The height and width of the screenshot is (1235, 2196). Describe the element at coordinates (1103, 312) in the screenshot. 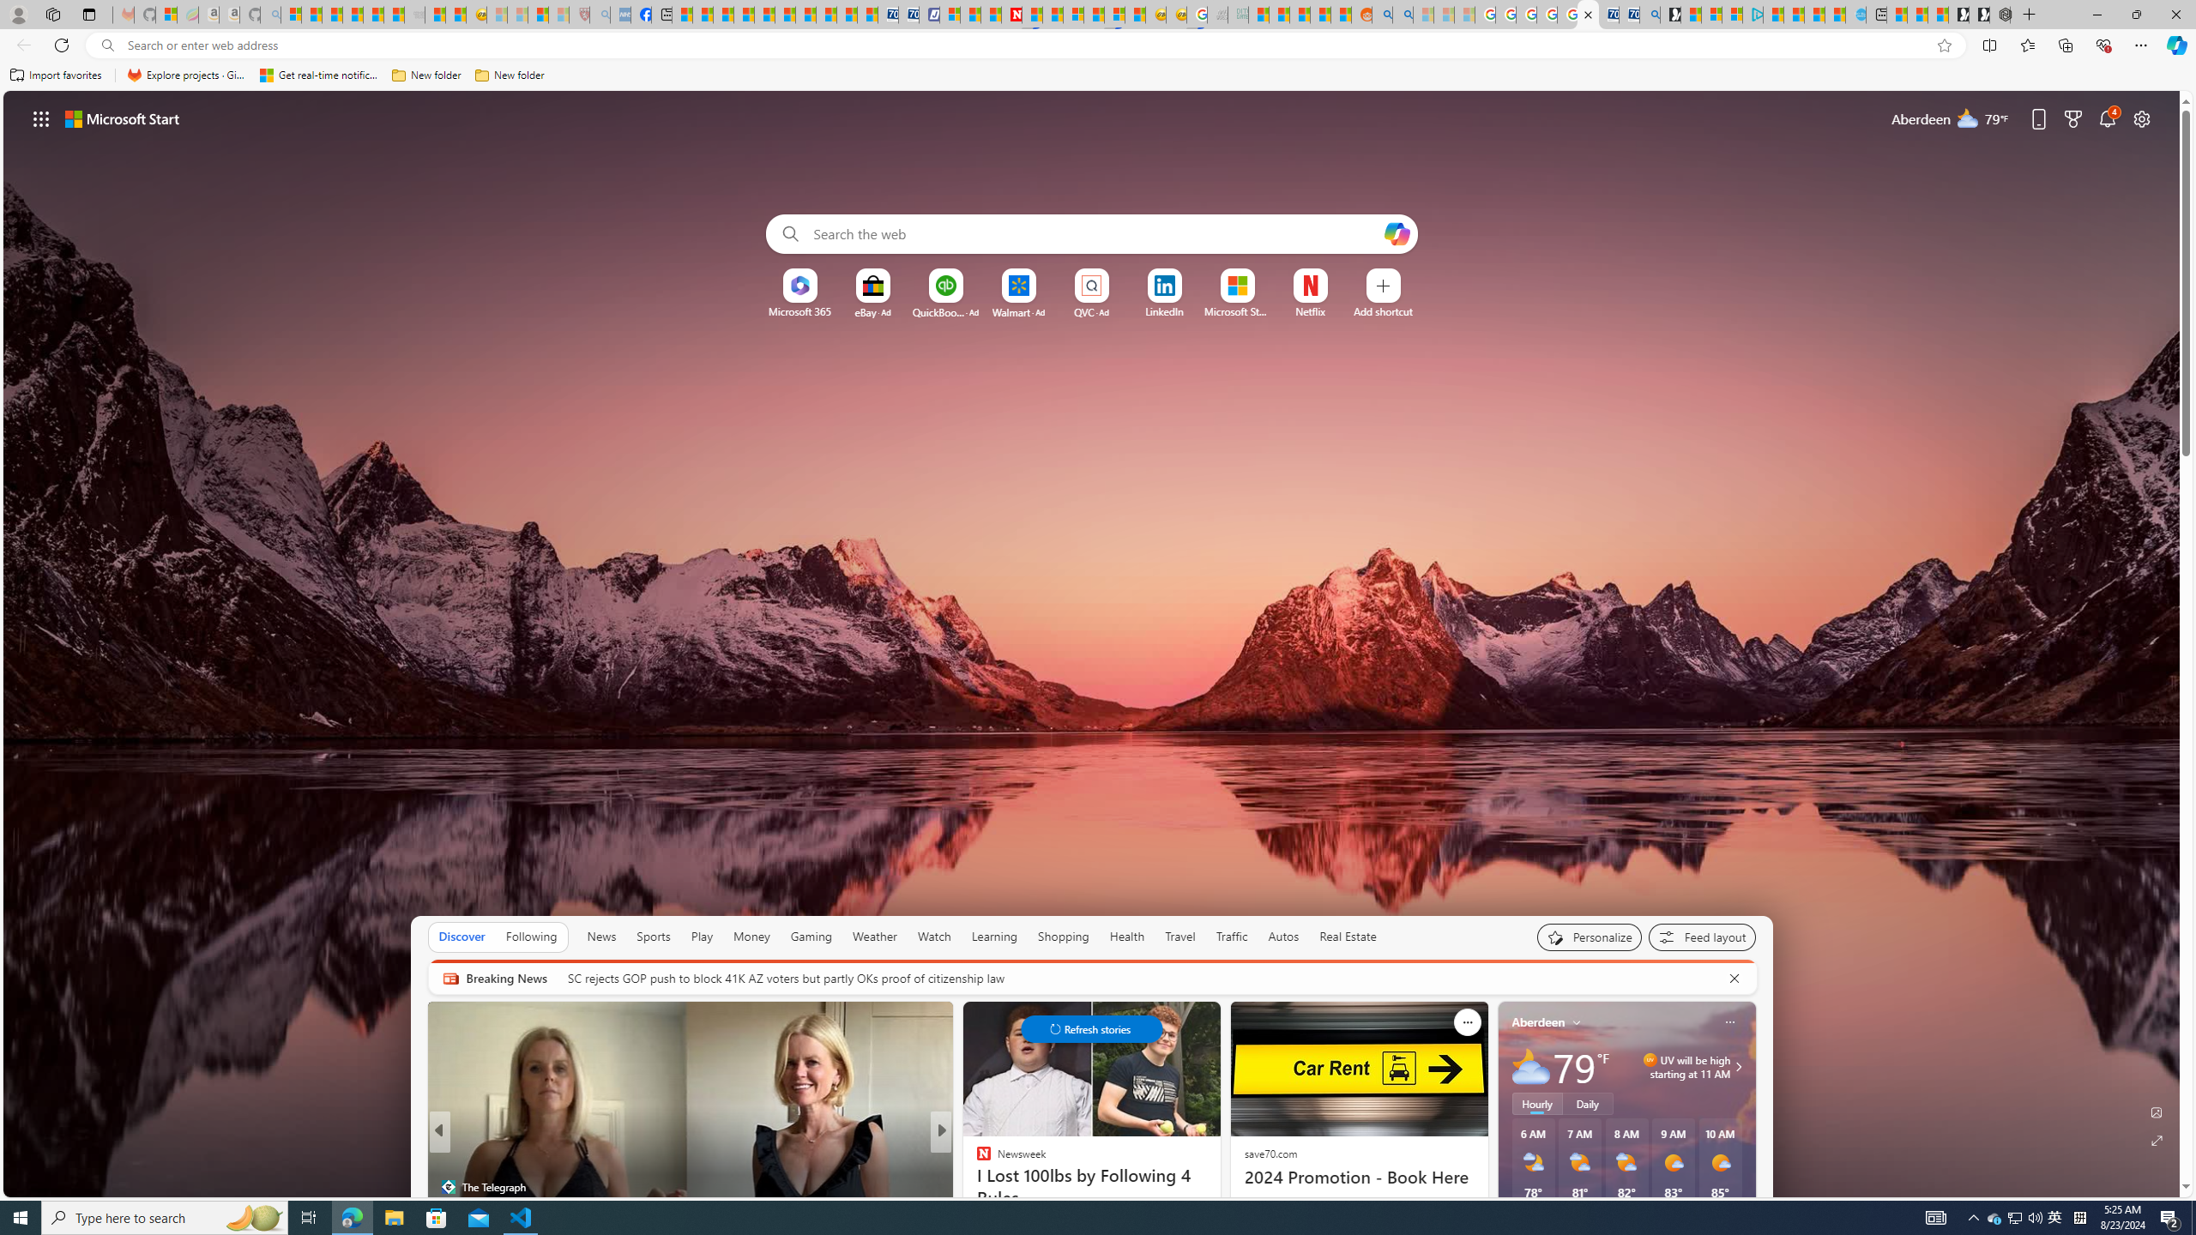

I see `Ad` at that location.